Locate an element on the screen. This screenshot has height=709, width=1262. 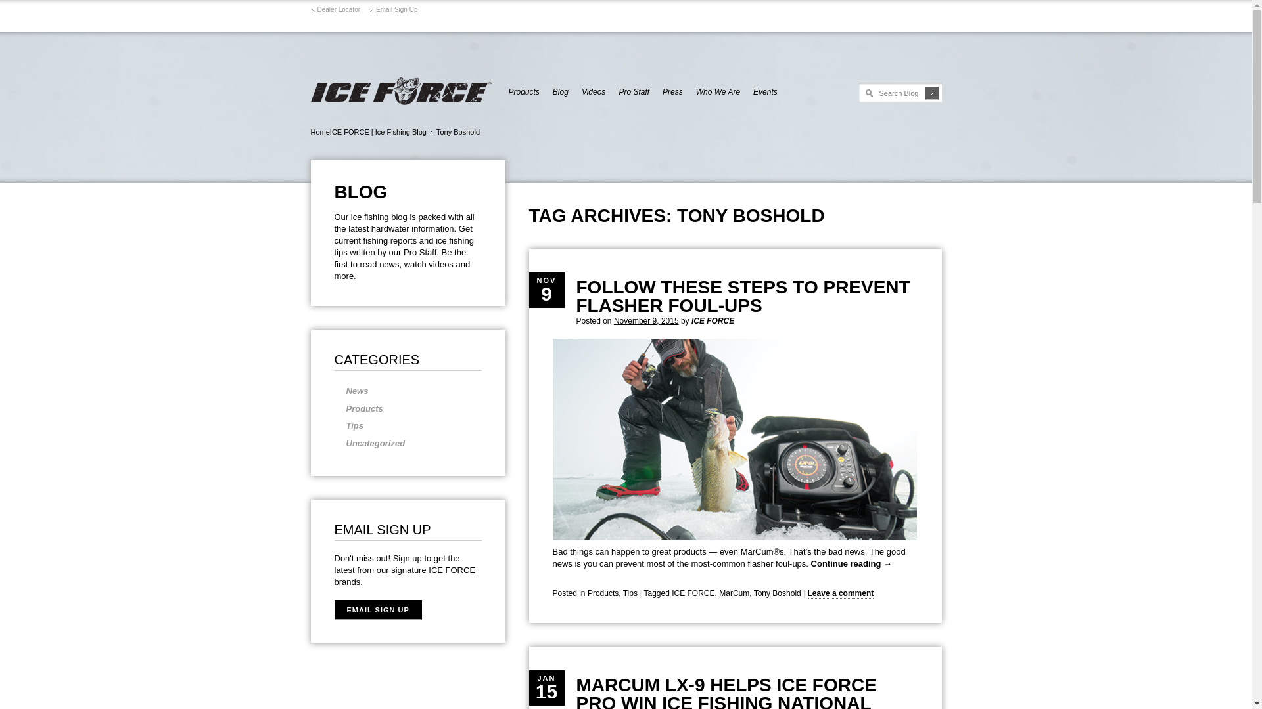
Uncategorized is located at coordinates (408, 444).